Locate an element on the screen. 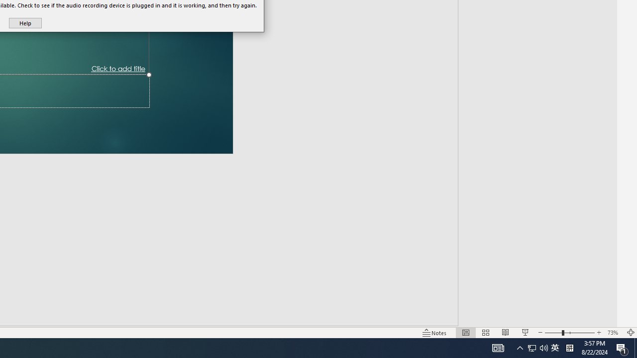 The height and width of the screenshot is (358, 637). Slide Sorter is located at coordinates (486, 332).